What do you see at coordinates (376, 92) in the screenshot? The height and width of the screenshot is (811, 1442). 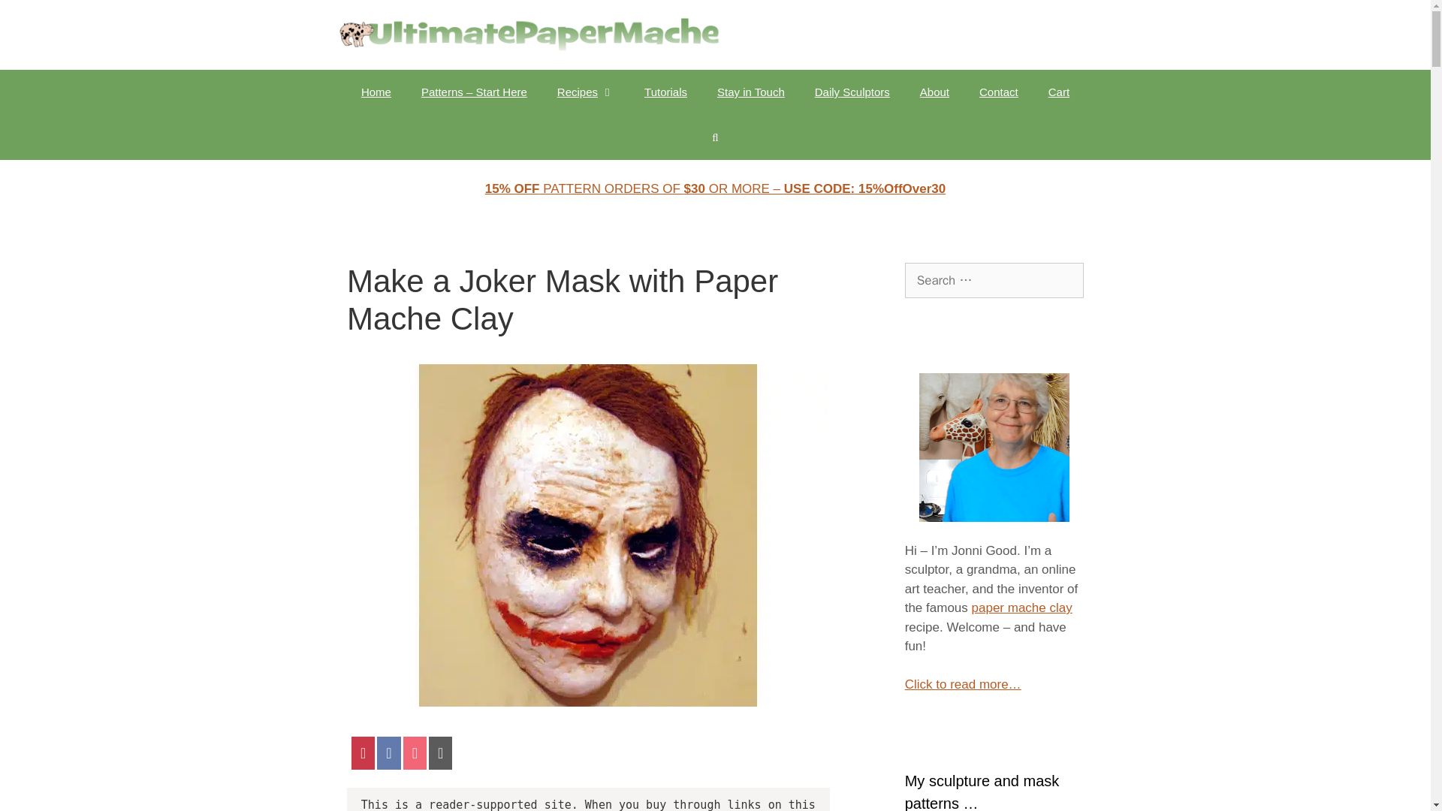 I see `Home` at bounding box center [376, 92].